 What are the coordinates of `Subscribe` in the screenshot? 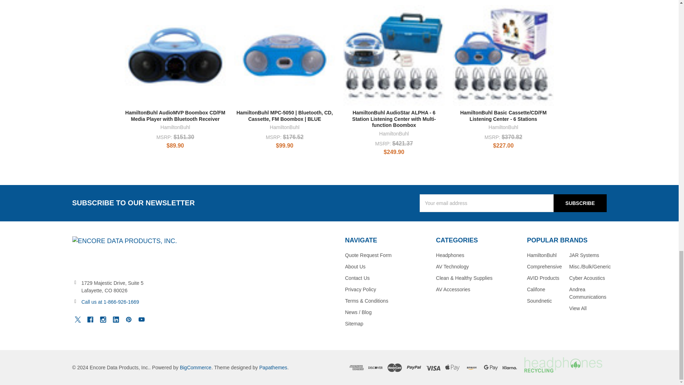 It's located at (580, 203).